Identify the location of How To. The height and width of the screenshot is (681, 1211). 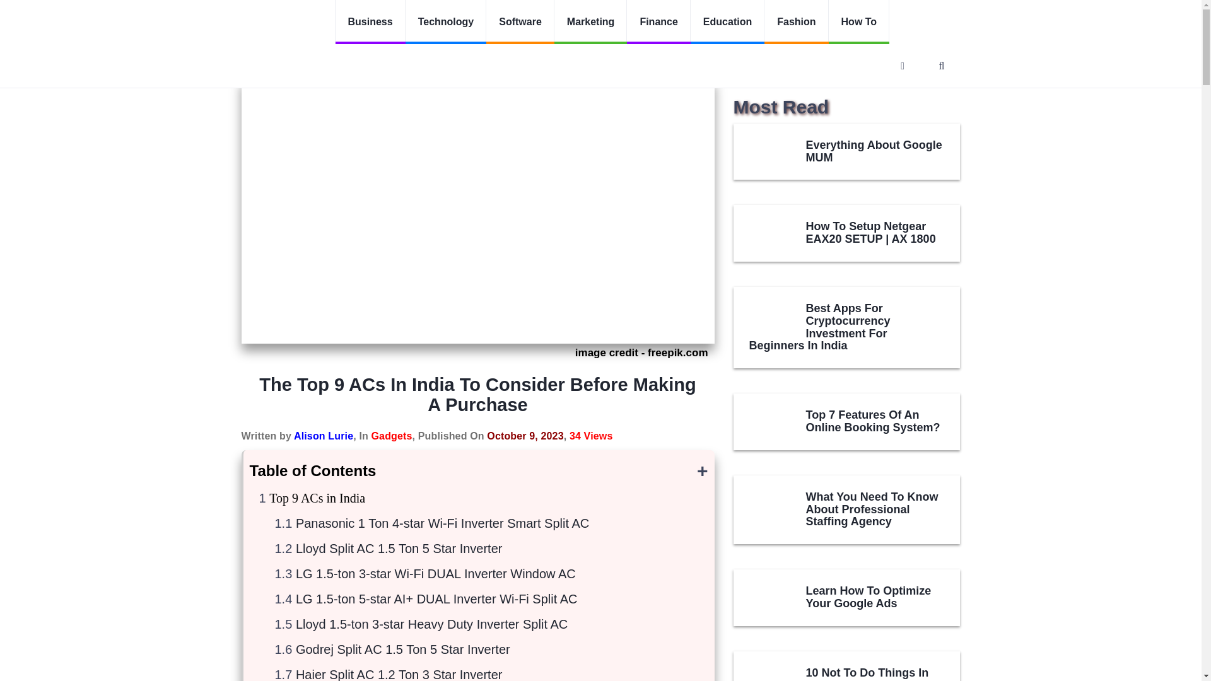
(859, 22).